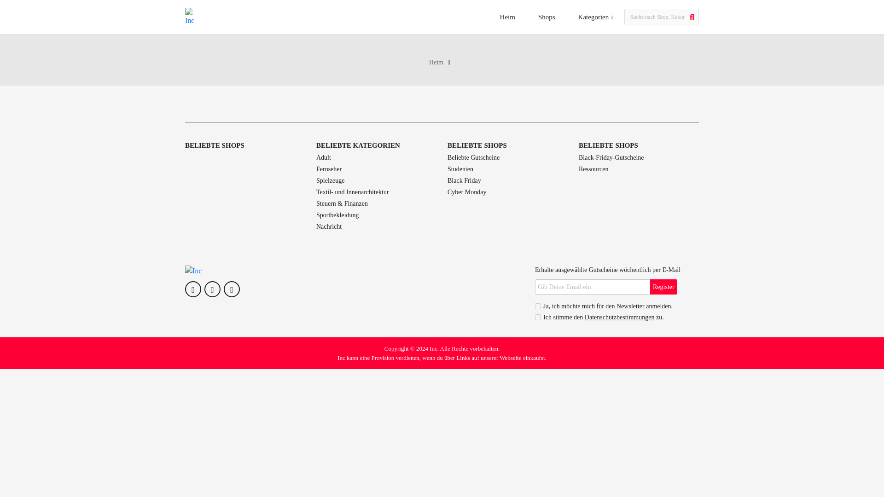 This screenshot has width=884, height=497. I want to click on Beliebte Gutscheine, so click(473, 157).